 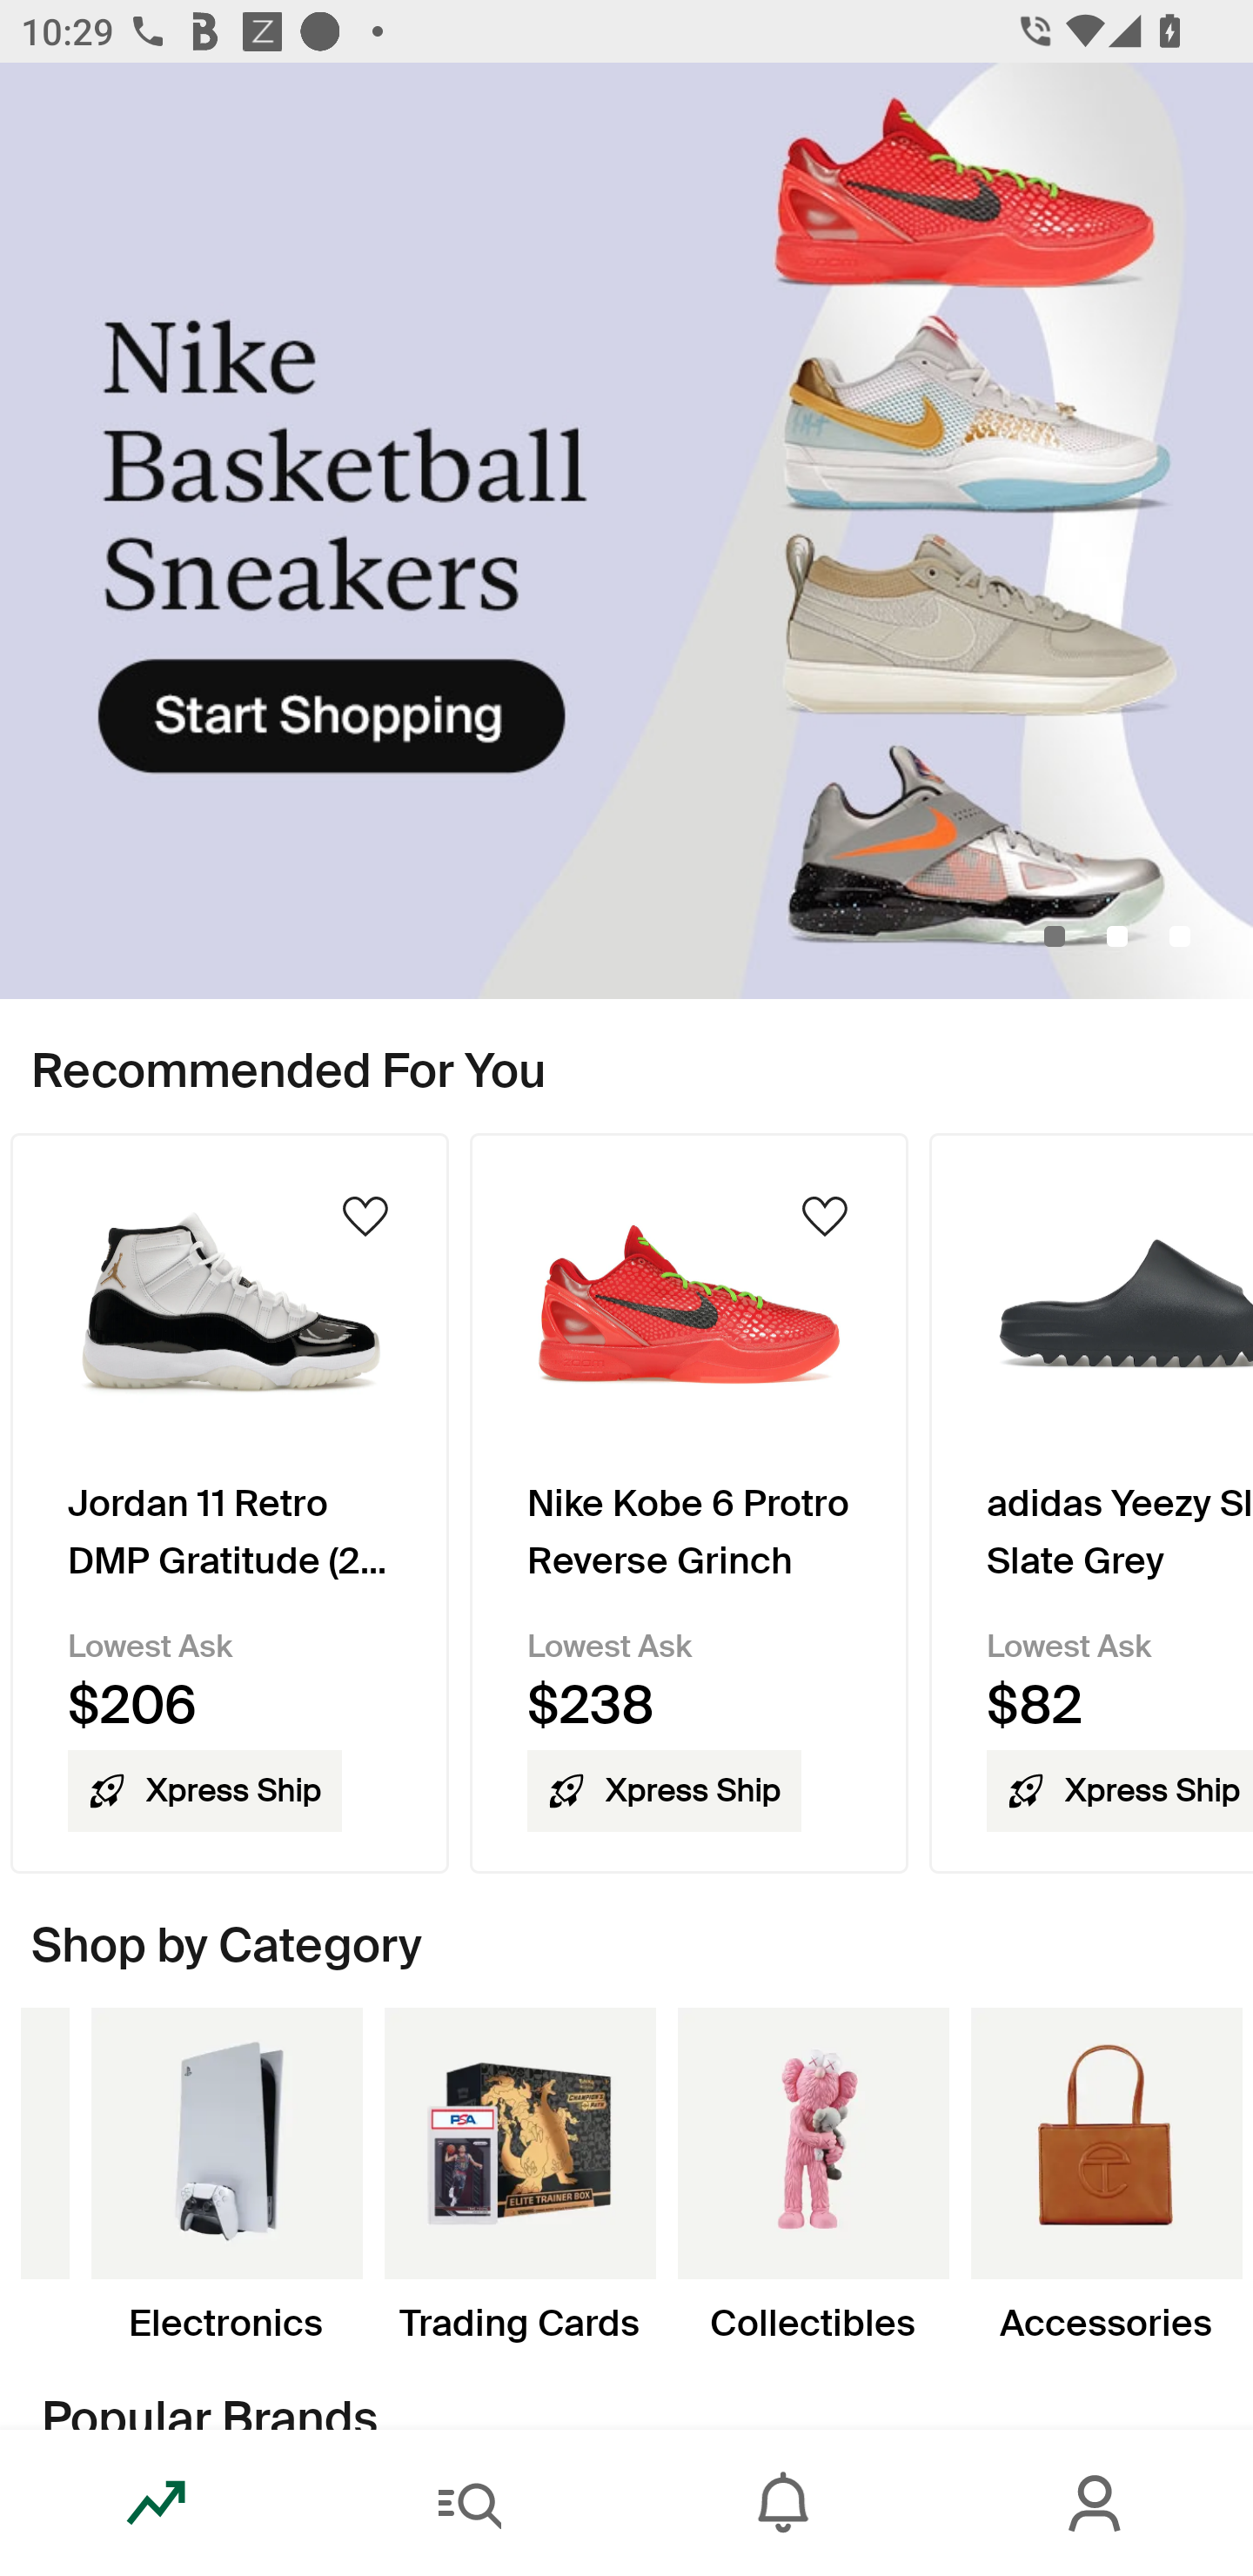 I want to click on Search, so click(x=470, y=2503).